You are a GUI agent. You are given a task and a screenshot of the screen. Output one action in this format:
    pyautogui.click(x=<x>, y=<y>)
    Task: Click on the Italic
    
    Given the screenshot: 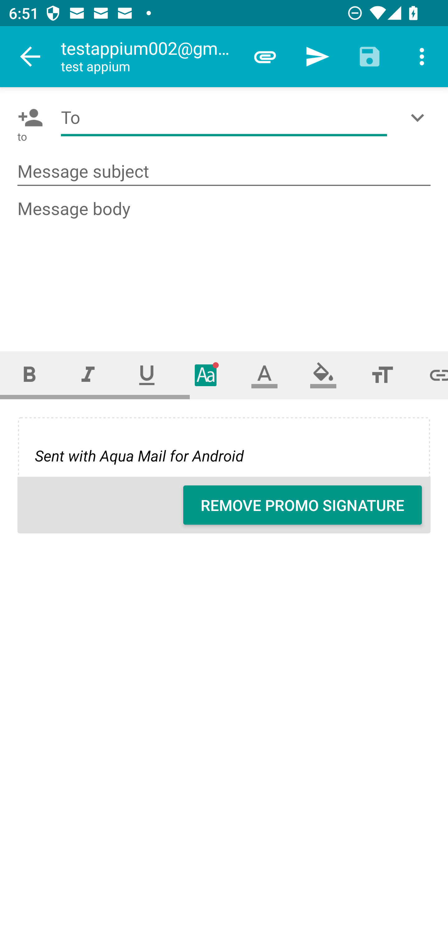 What is the action you would take?
    pyautogui.click(x=88, y=375)
    